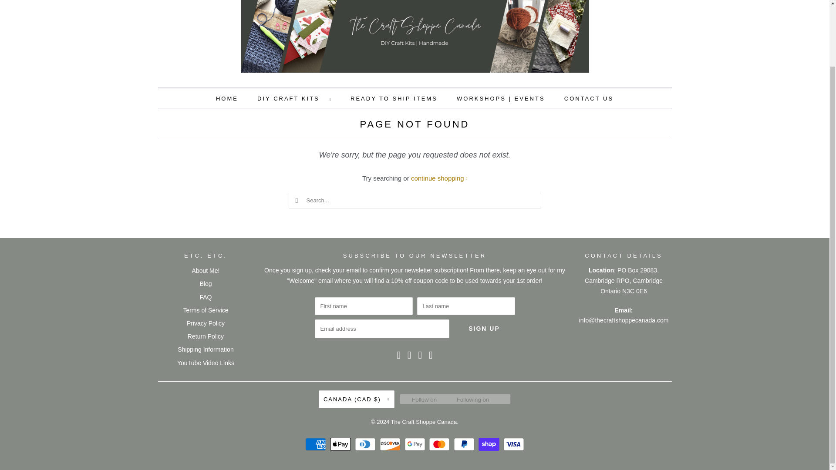  Describe the element at coordinates (391, 444) in the screenshot. I see `Discover` at that location.